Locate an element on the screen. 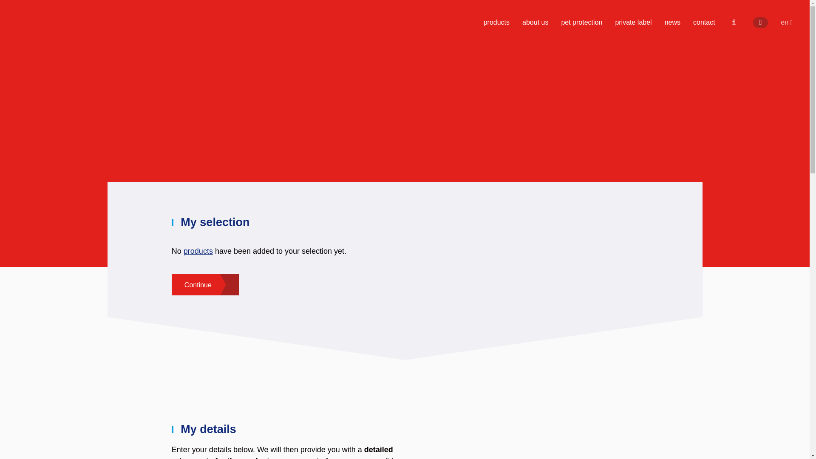 This screenshot has height=459, width=816. news is located at coordinates (672, 22).